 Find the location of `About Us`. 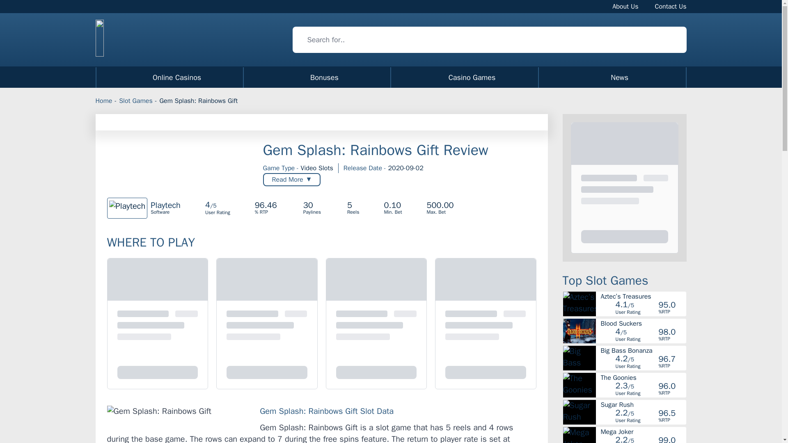

About Us is located at coordinates (643, 350).